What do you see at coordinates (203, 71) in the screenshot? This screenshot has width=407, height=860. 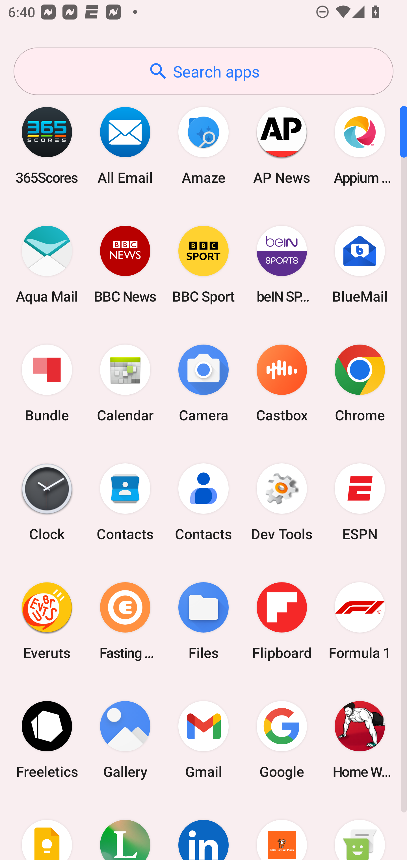 I see `  Search apps` at bounding box center [203, 71].